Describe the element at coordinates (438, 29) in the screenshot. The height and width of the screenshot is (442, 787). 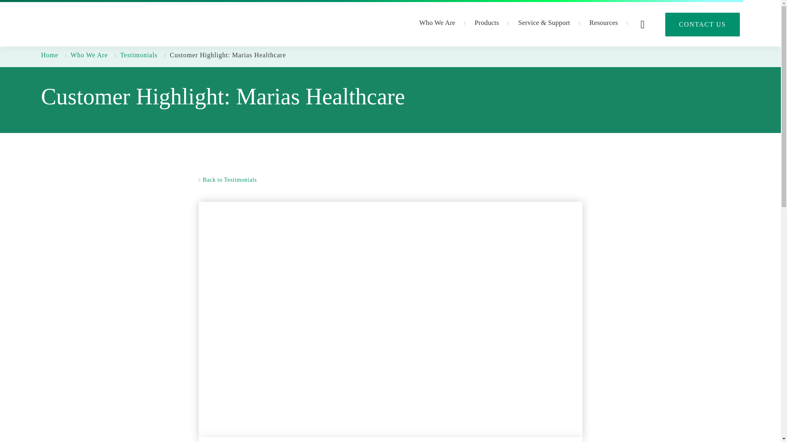
I see `Who We Are` at that location.